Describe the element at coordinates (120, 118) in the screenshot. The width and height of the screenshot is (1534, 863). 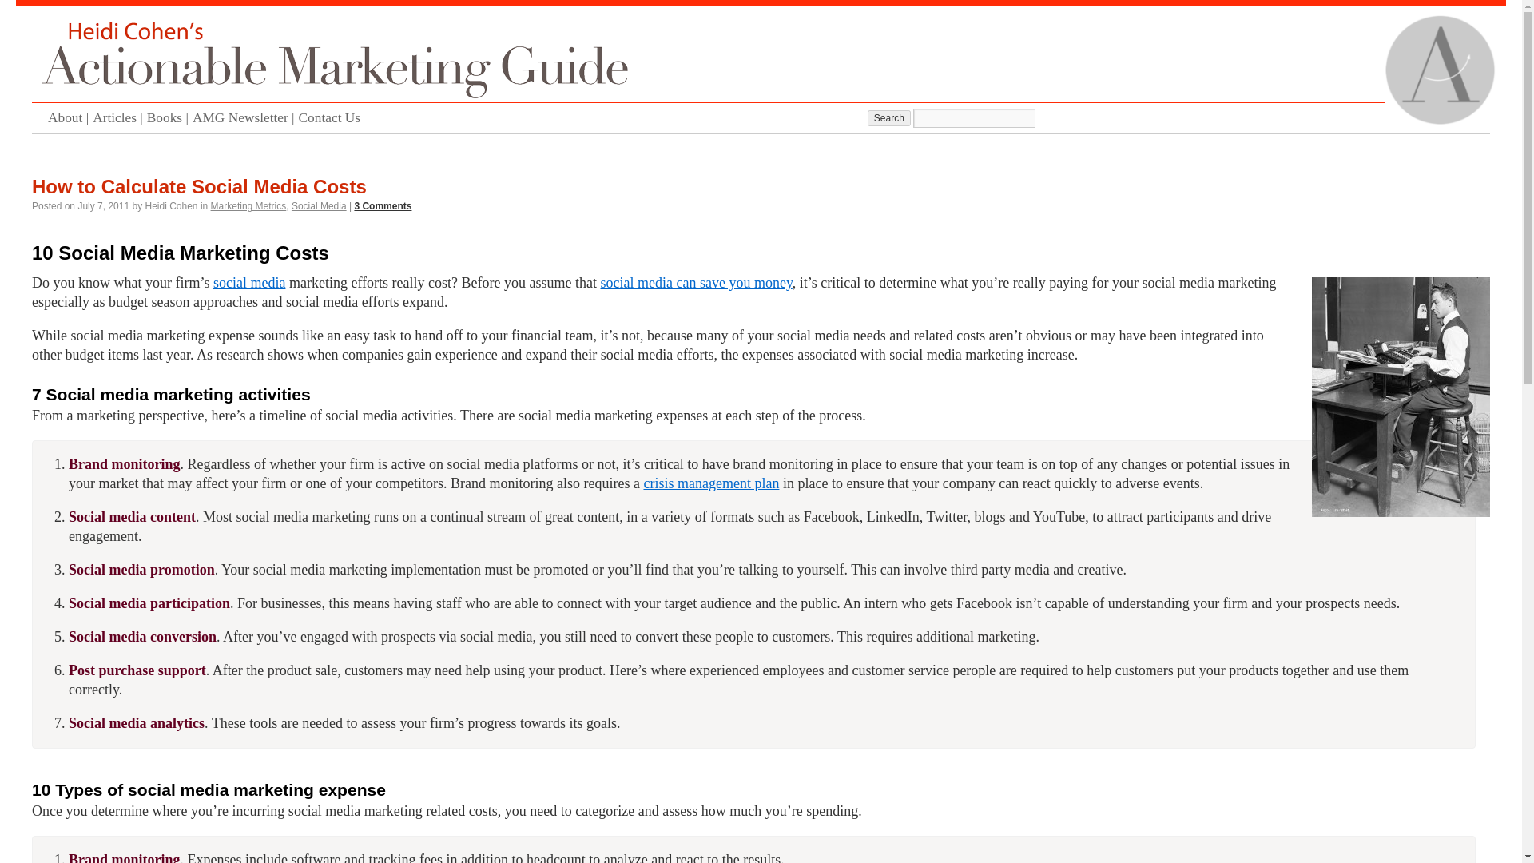
I see `Articles` at that location.